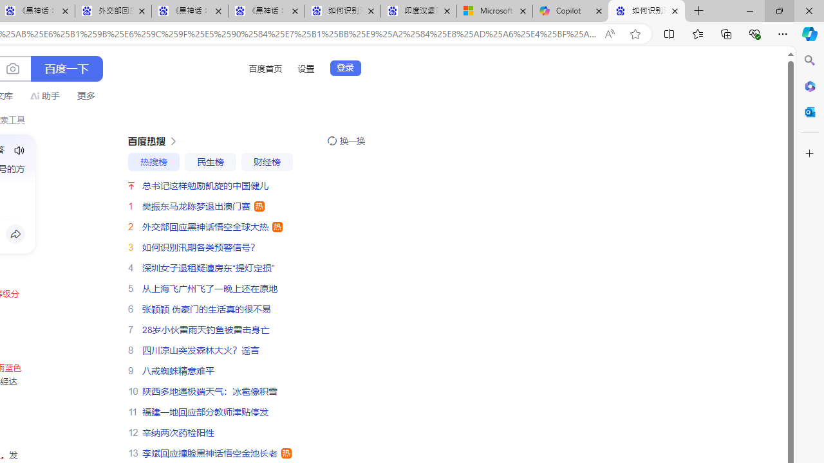 Image resolution: width=824 pixels, height=463 pixels. I want to click on Class: sc-audio-svg _pause-icon_13ucw_87, so click(19, 150).